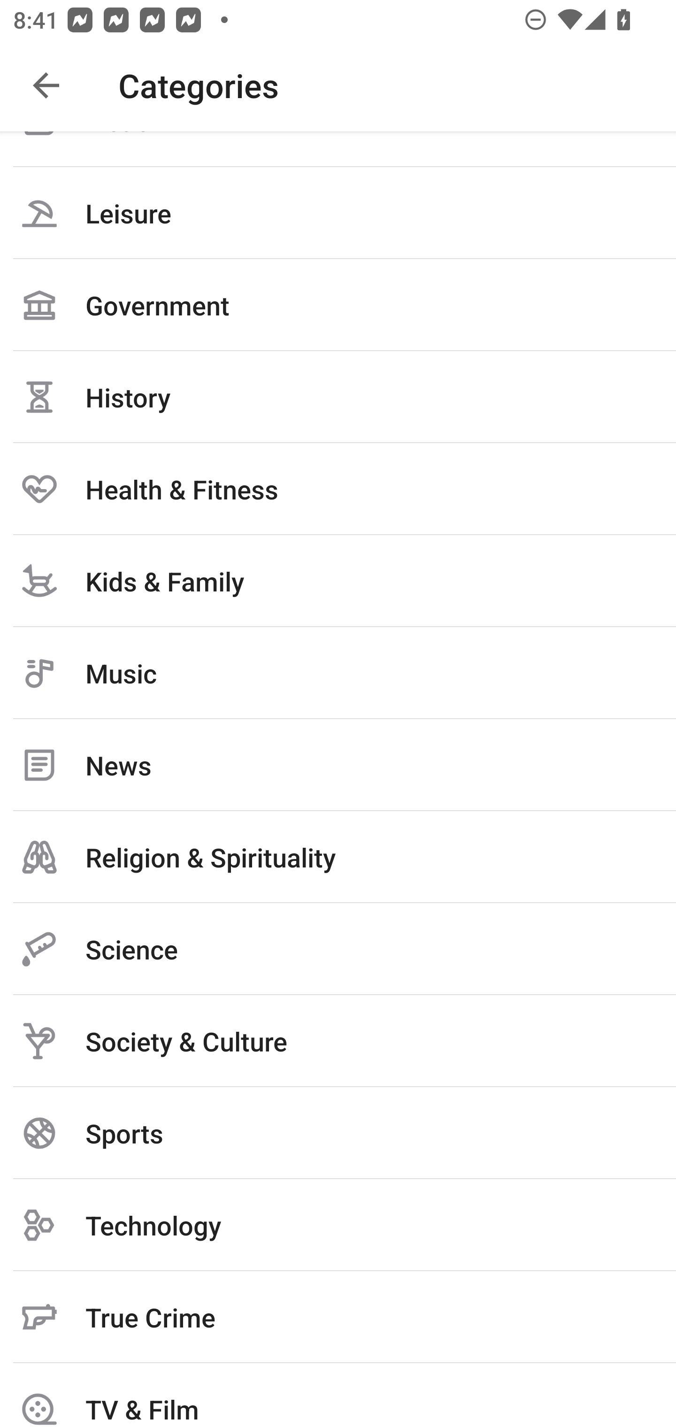  I want to click on Kids & Family, so click(338, 581).